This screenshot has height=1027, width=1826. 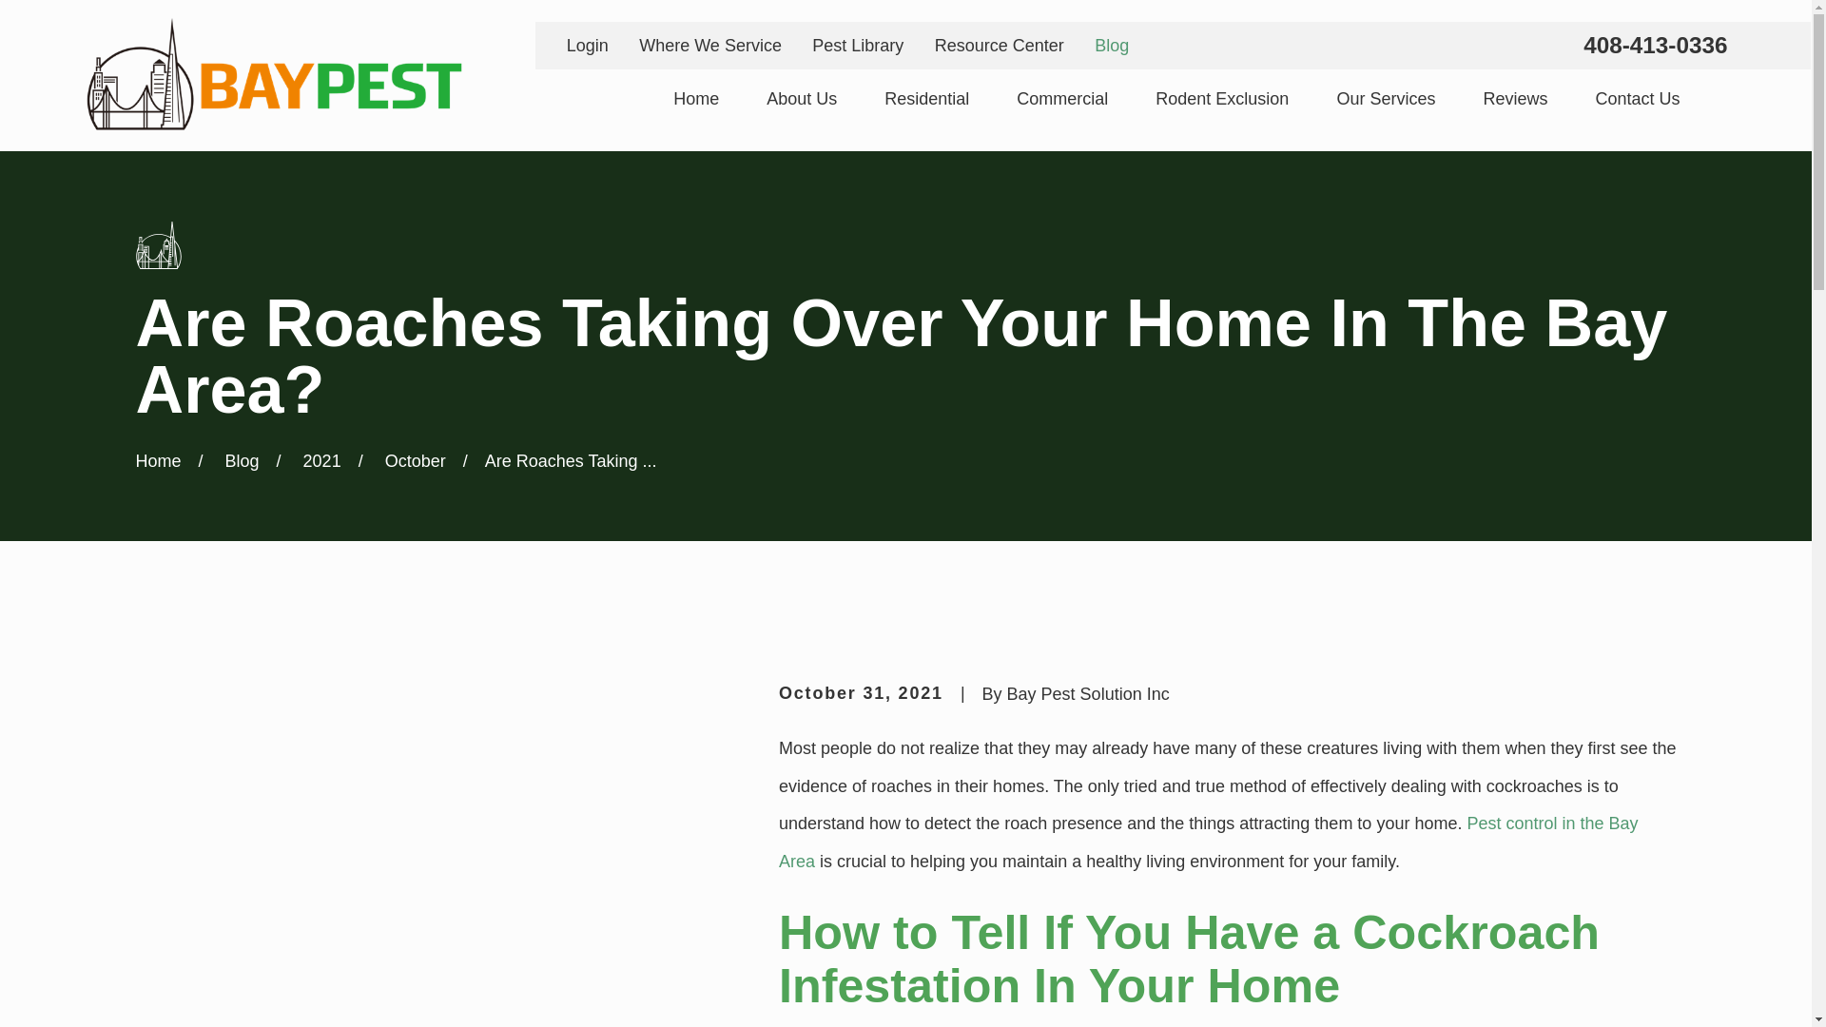 I want to click on 408-413-0336, so click(x=1655, y=45).